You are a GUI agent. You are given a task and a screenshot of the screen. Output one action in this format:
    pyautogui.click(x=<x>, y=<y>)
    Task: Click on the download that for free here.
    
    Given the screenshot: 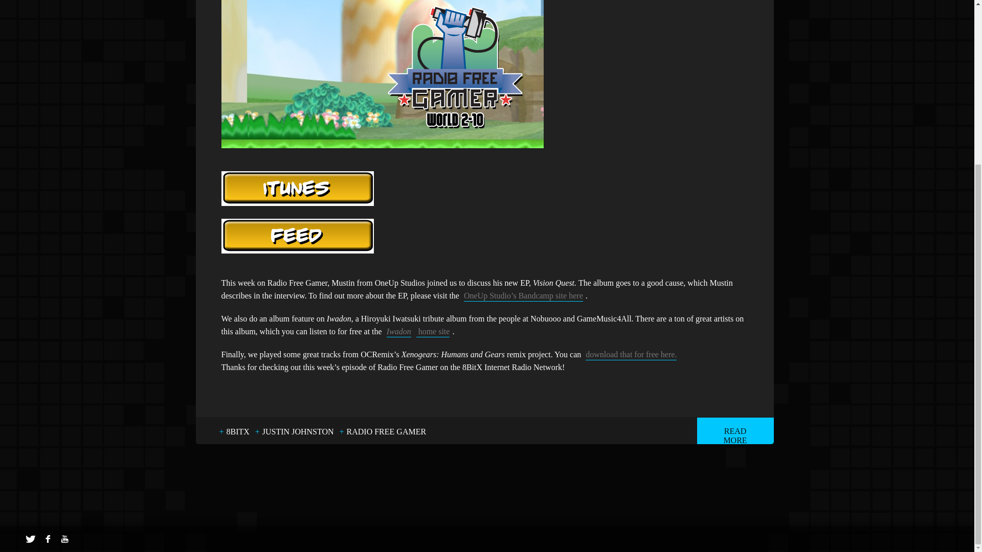 What is the action you would take?
    pyautogui.click(x=631, y=355)
    